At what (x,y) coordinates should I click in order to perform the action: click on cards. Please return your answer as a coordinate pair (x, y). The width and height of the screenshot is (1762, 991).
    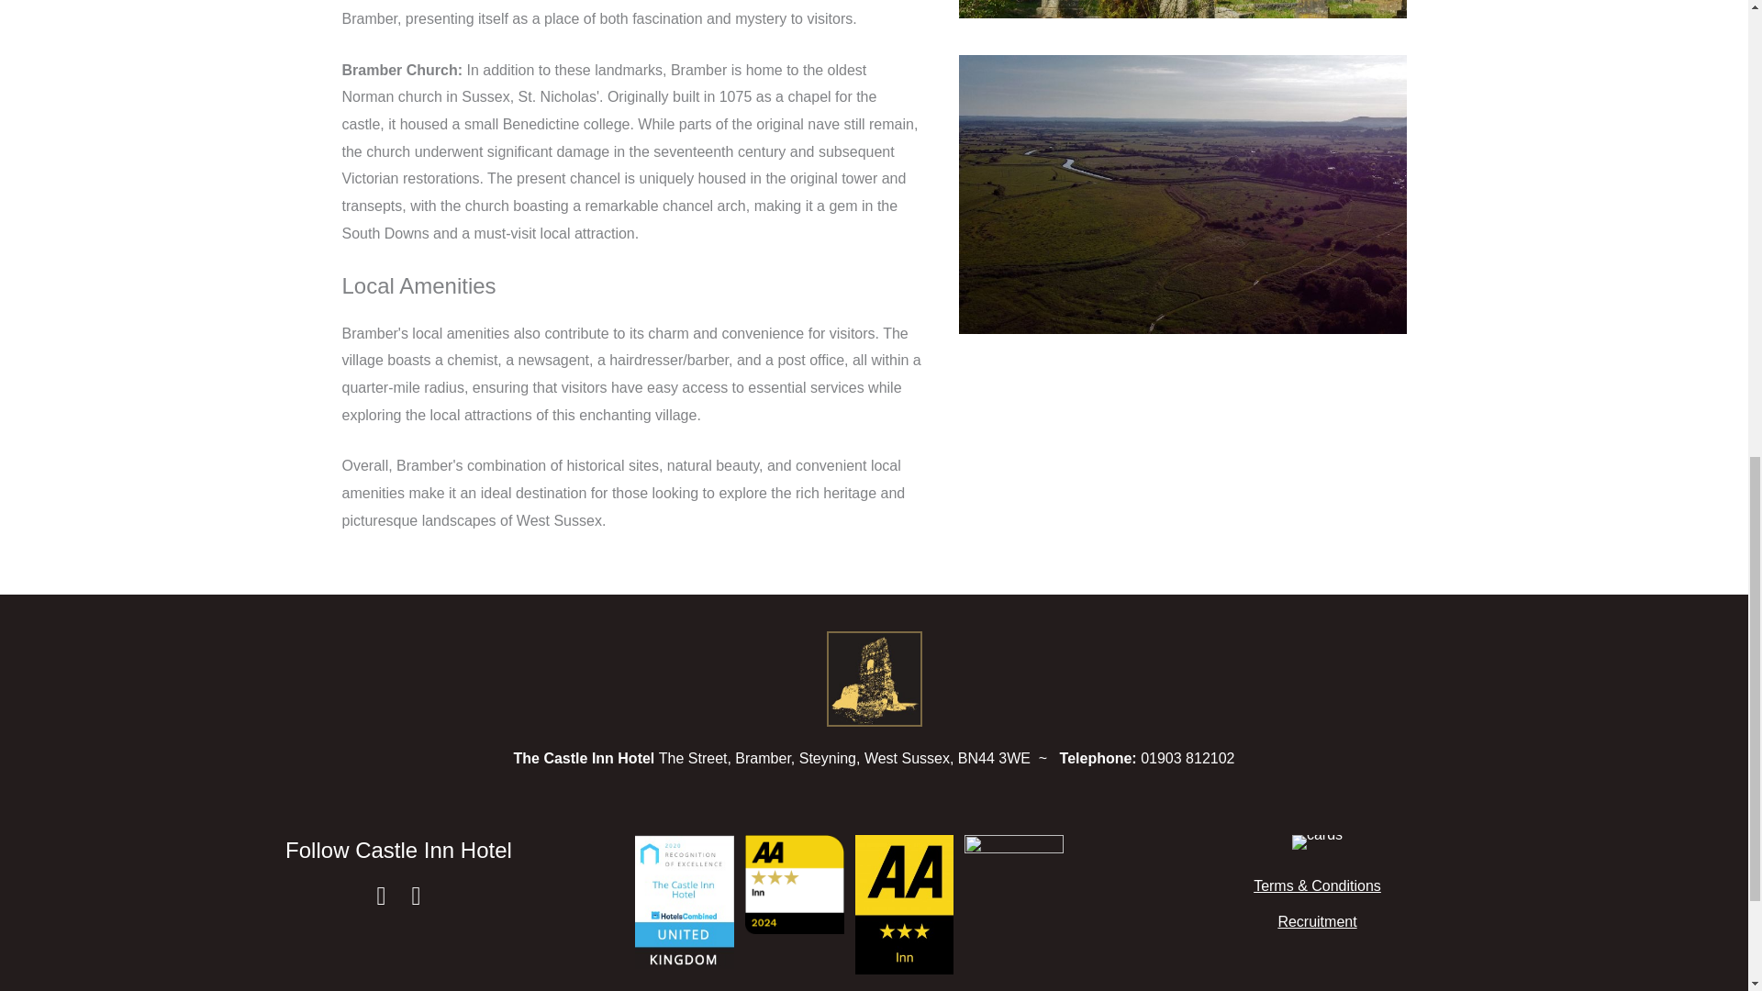
    Looking at the image, I should click on (1317, 842).